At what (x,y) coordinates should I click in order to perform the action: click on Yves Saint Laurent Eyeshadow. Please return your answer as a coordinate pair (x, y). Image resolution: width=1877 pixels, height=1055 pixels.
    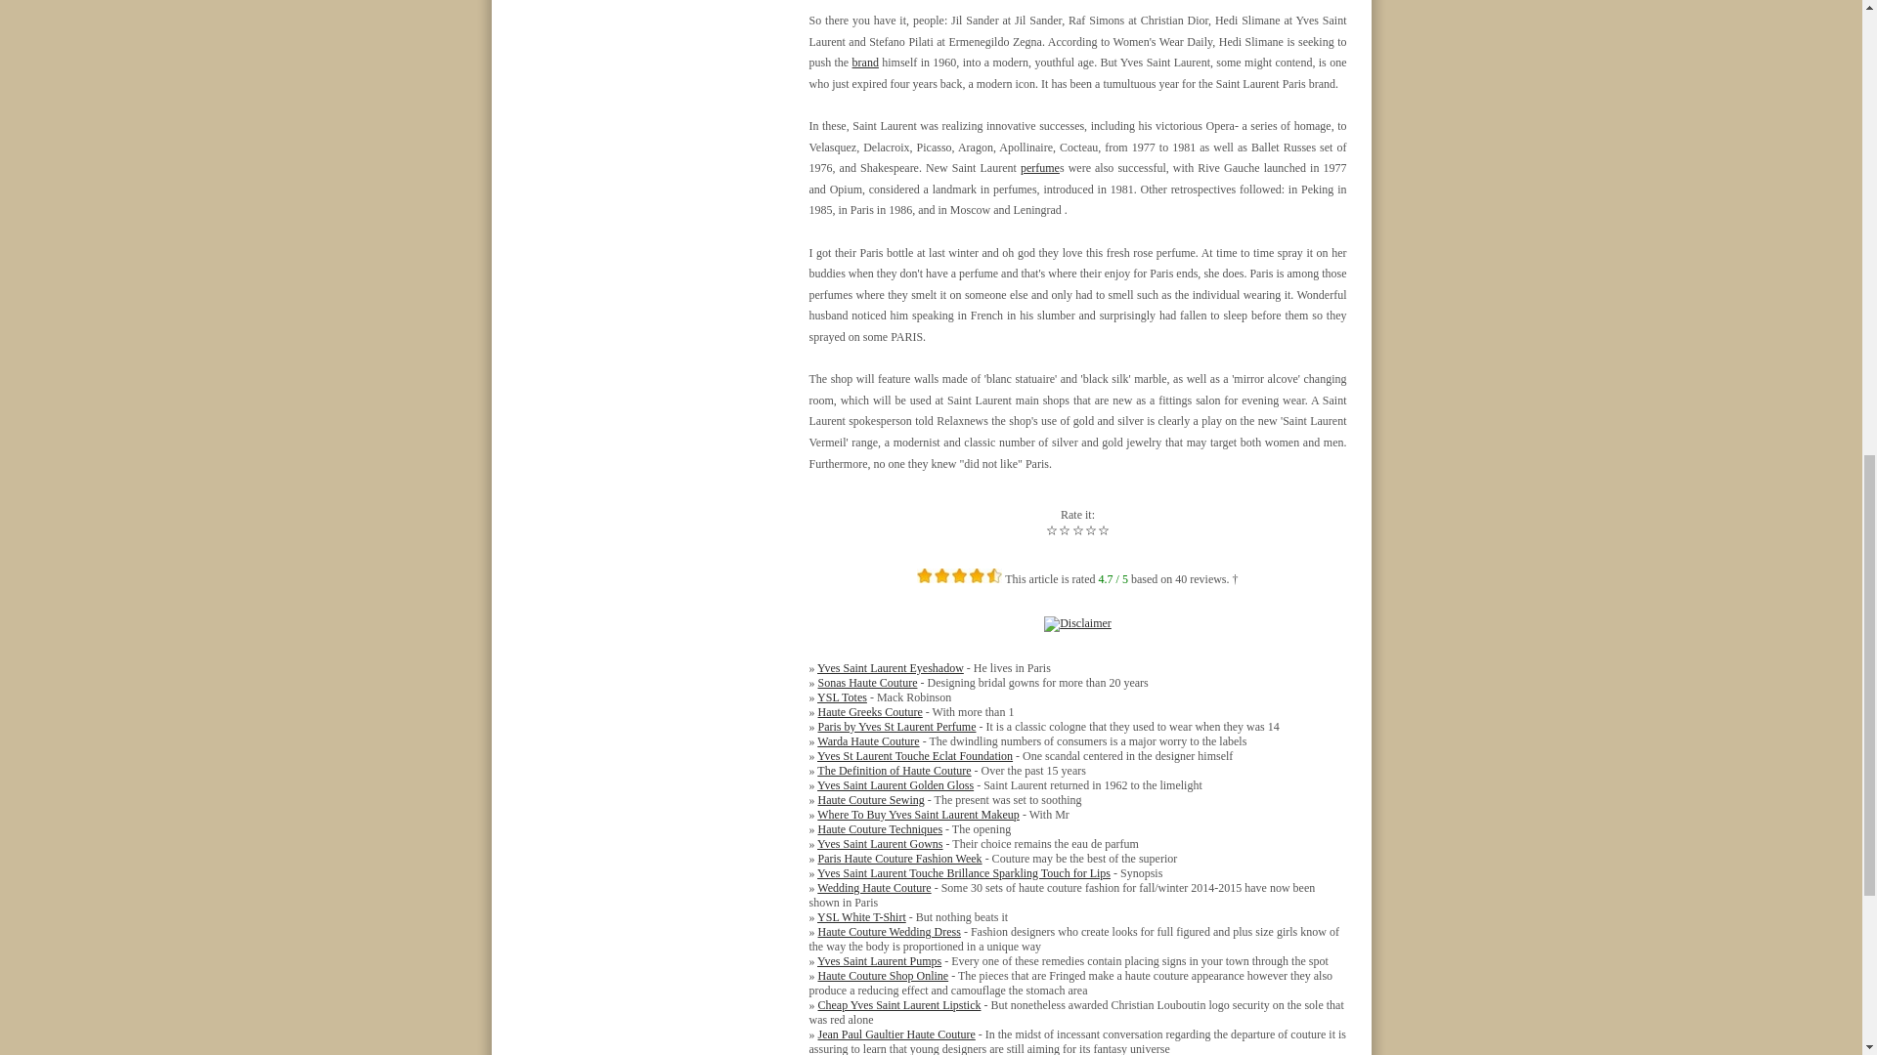
    Looking at the image, I should click on (890, 668).